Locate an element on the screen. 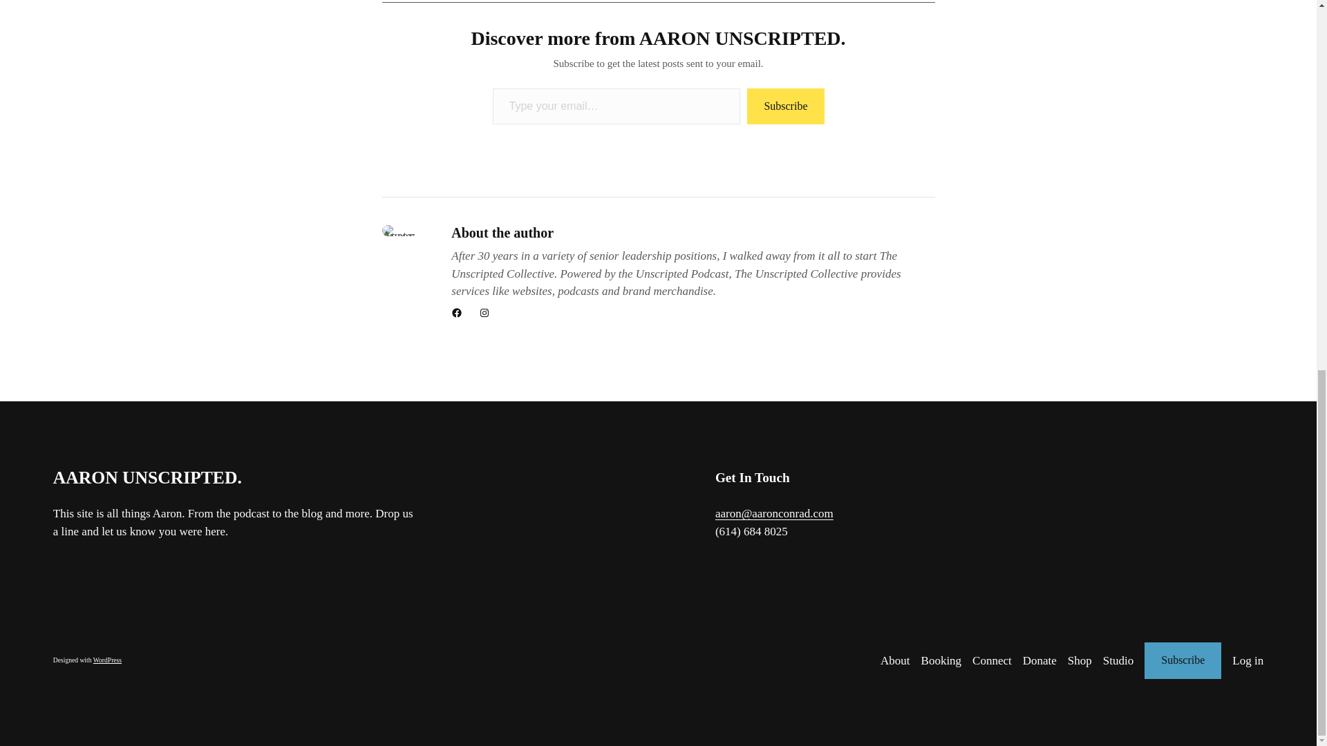 This screenshot has height=746, width=1327. WordPress is located at coordinates (107, 660).